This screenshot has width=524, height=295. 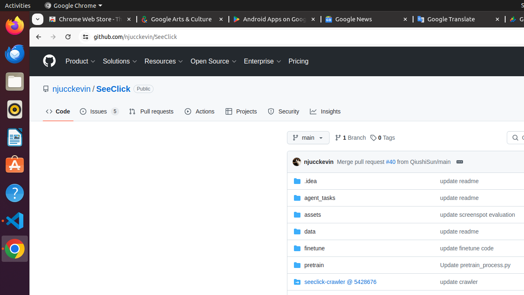 I want to click on Homepage, so click(x=49, y=61).